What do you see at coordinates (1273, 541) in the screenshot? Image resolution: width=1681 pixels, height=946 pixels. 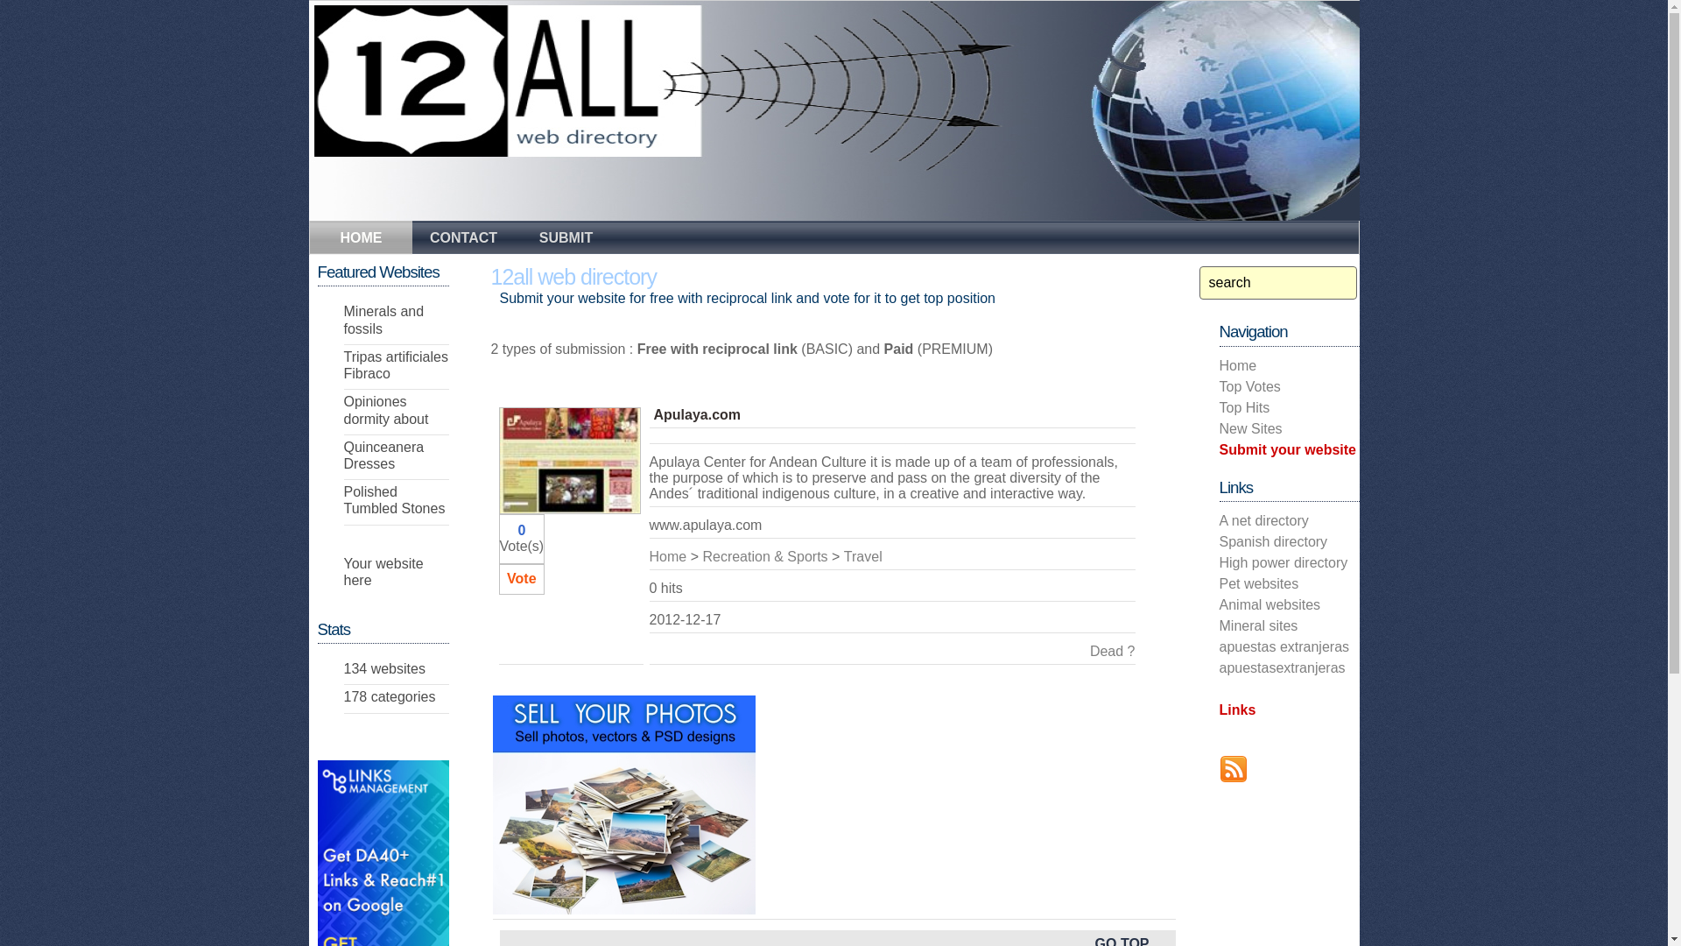 I see `Spanish directory` at bounding box center [1273, 541].